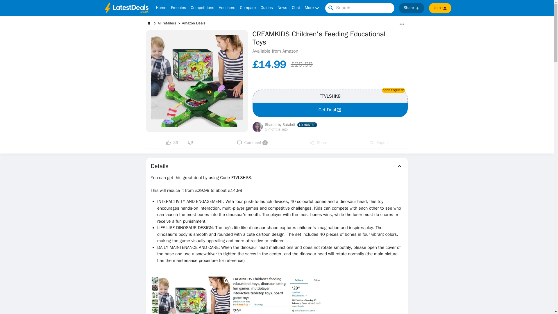  What do you see at coordinates (161, 8) in the screenshot?
I see `Home` at bounding box center [161, 8].